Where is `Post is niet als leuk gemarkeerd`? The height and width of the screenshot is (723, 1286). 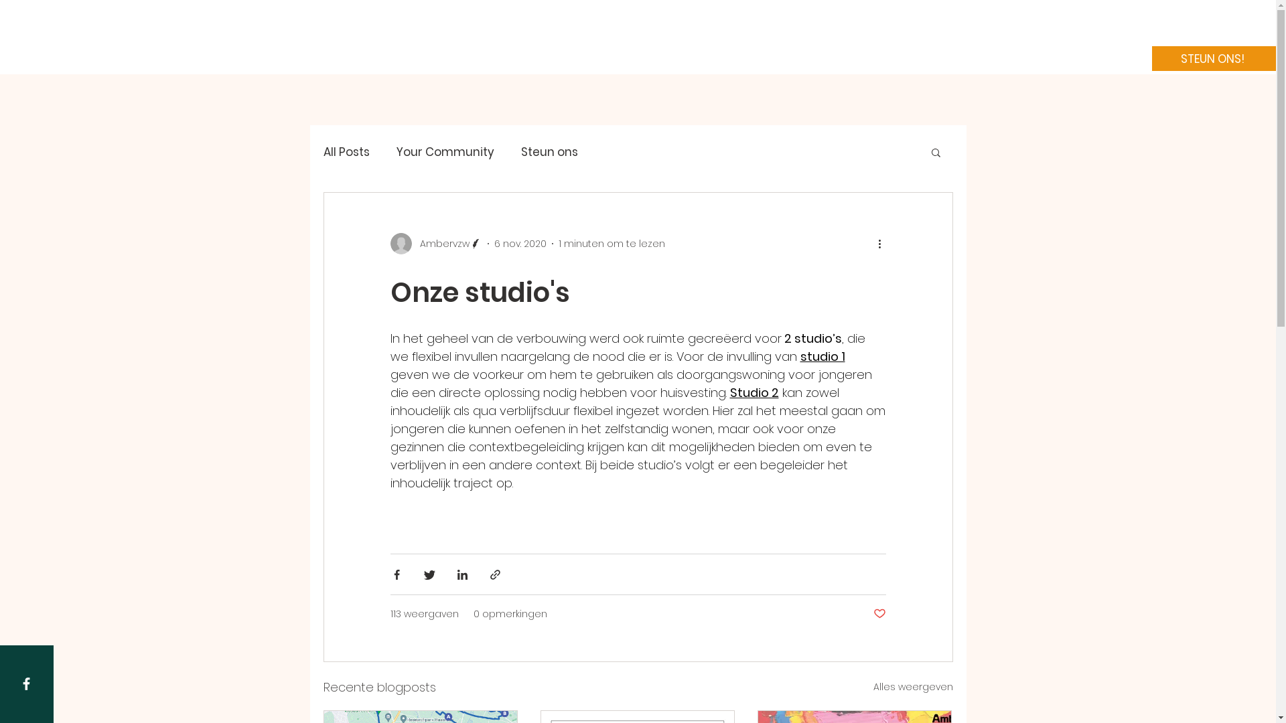 Post is niet als leuk gemarkeerd is located at coordinates (880, 615).